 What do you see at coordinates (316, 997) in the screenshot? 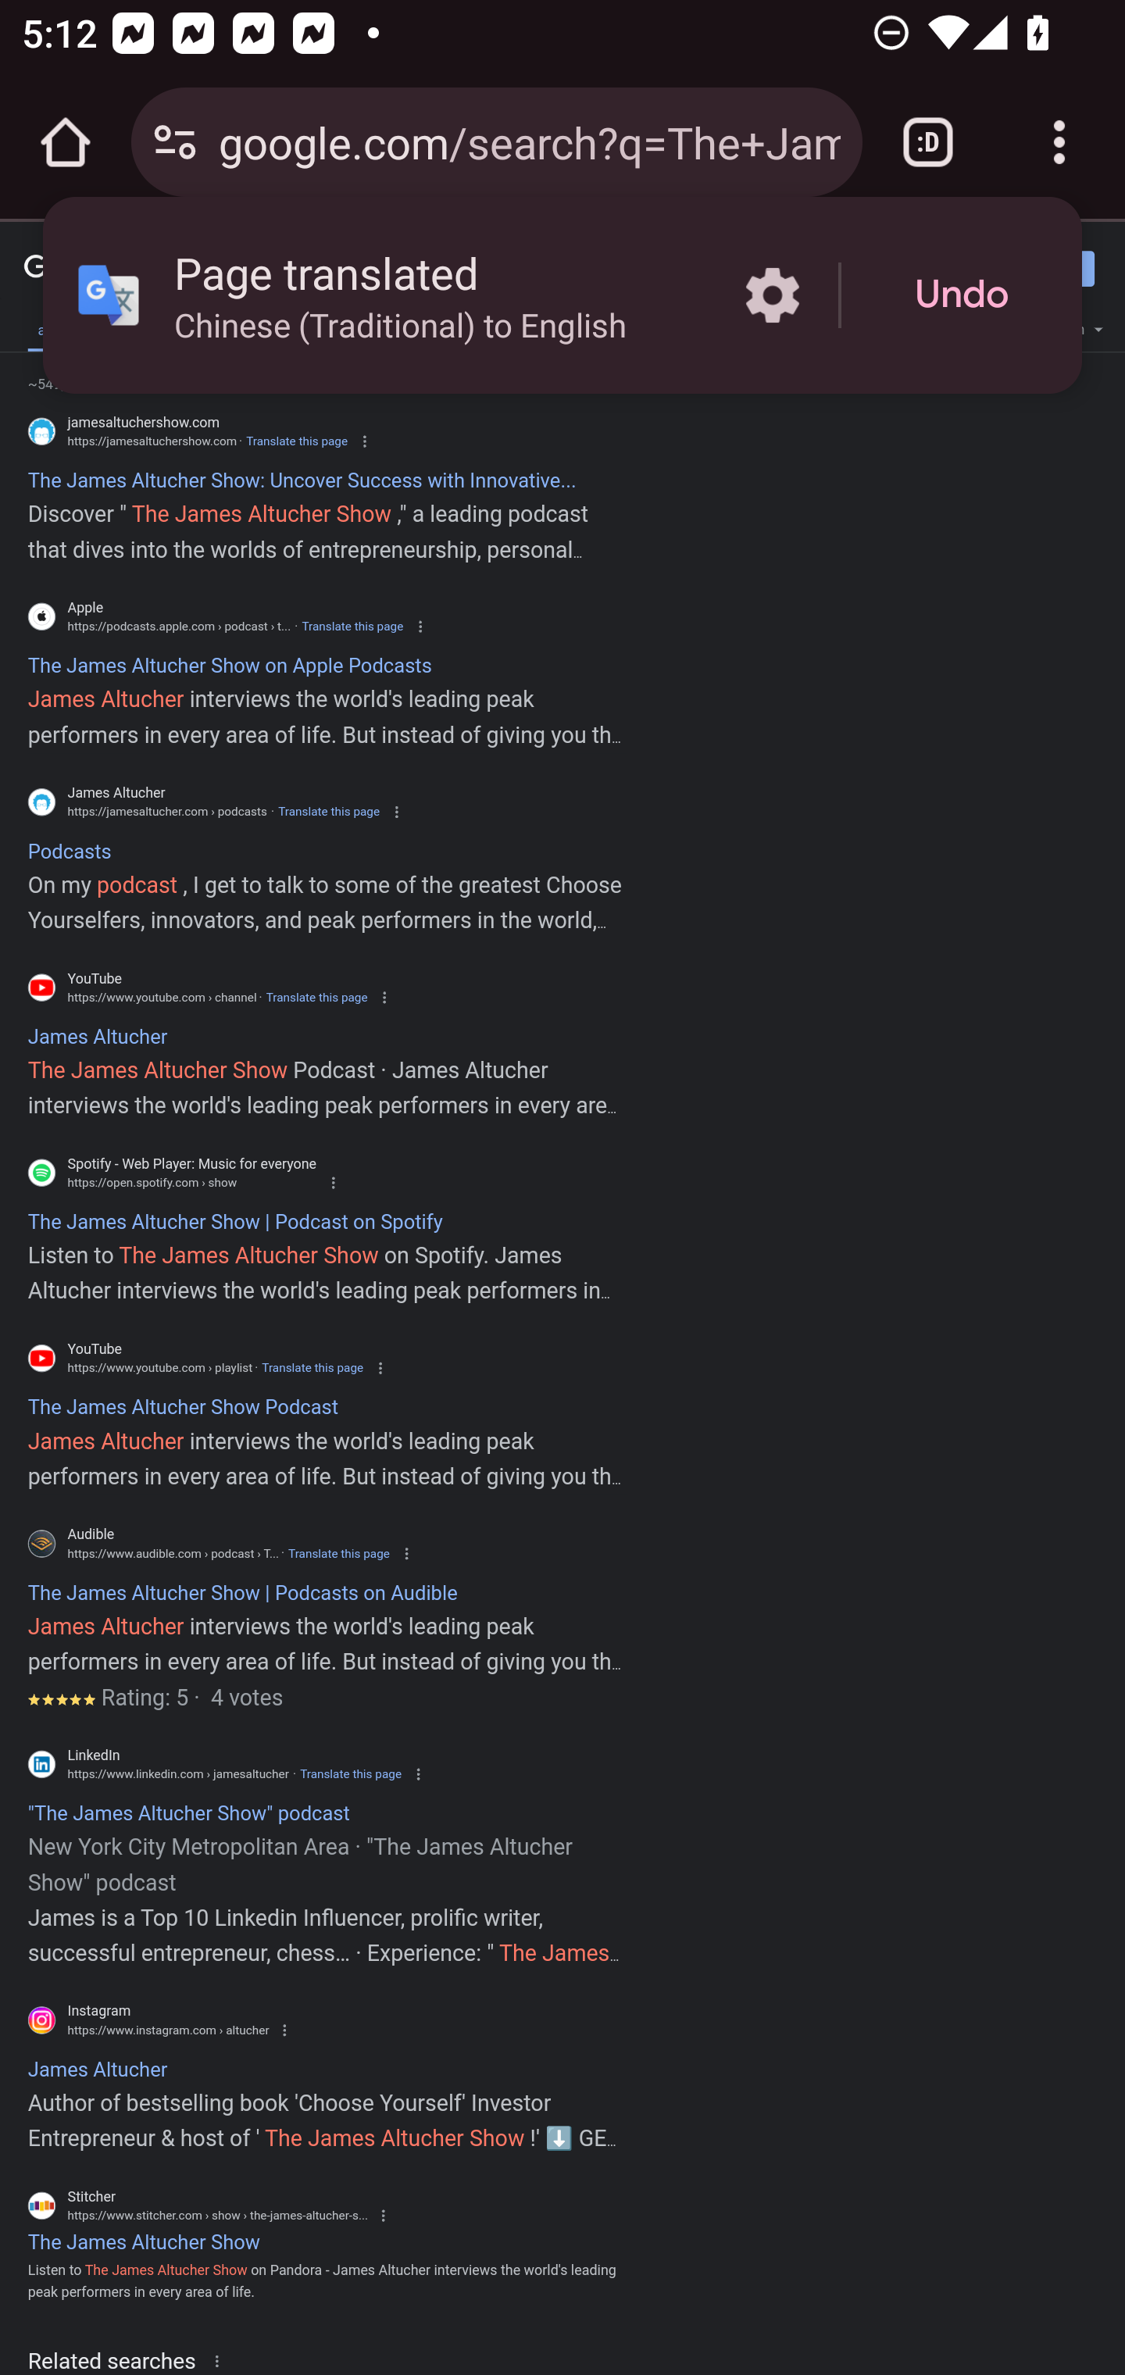
I see `Translate this page` at bounding box center [316, 997].